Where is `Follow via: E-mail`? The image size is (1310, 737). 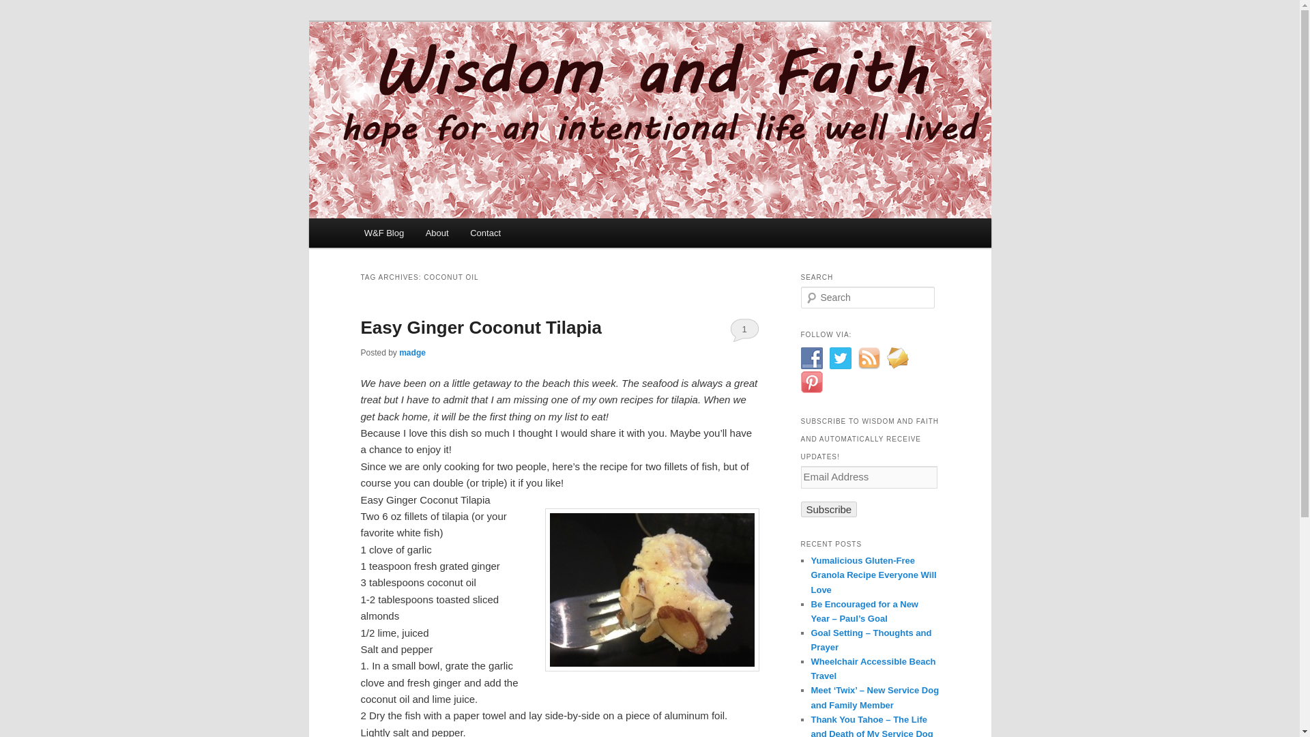 Follow via: E-mail is located at coordinates (898, 358).